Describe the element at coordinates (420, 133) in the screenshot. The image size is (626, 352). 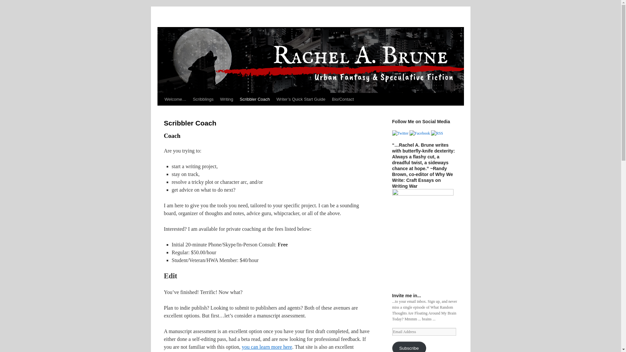
I see `Facebook` at that location.